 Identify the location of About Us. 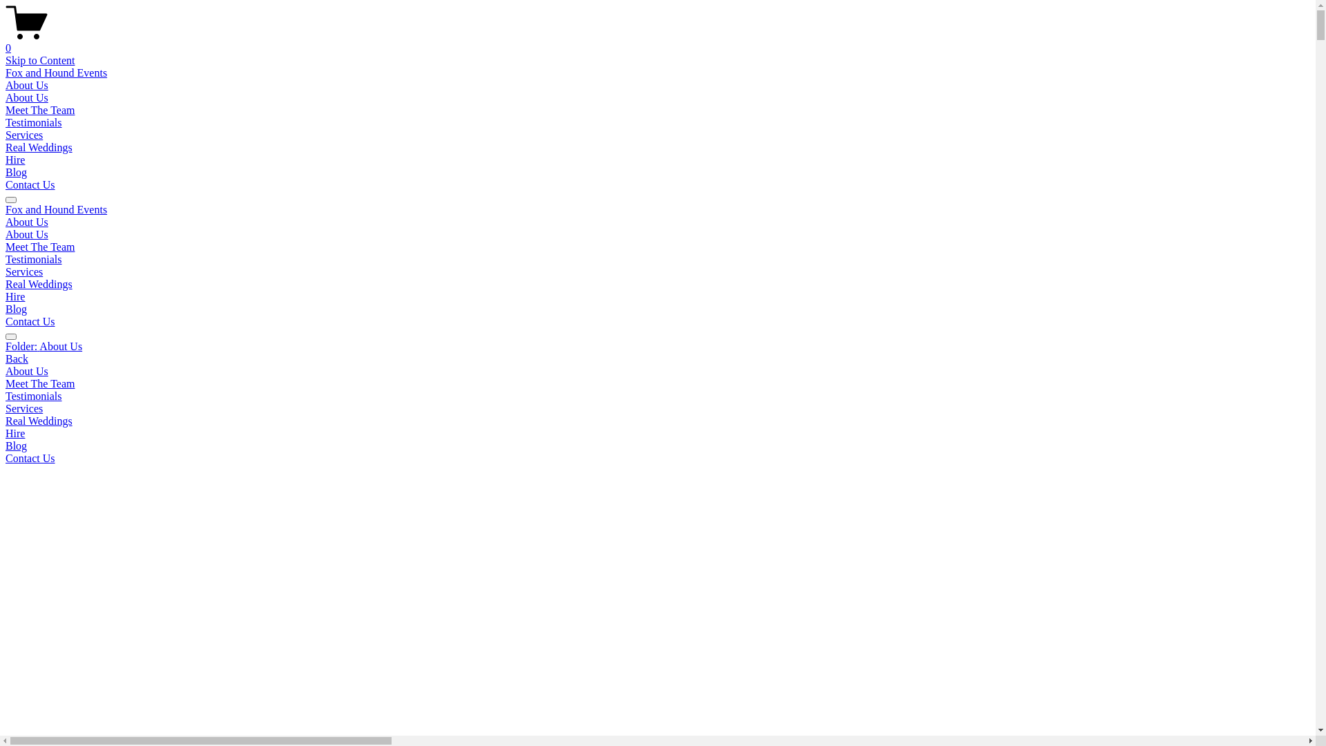
(27, 98).